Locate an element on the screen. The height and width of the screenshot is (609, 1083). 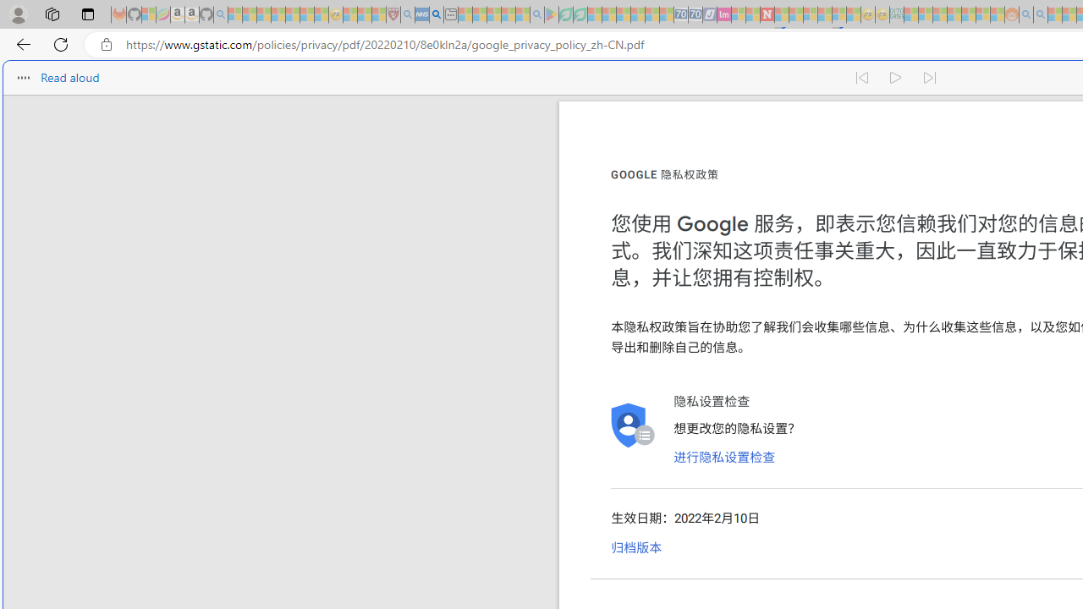
Bluey: Let's Play! - Apps on Google Play - Sleeping is located at coordinates (552, 15).